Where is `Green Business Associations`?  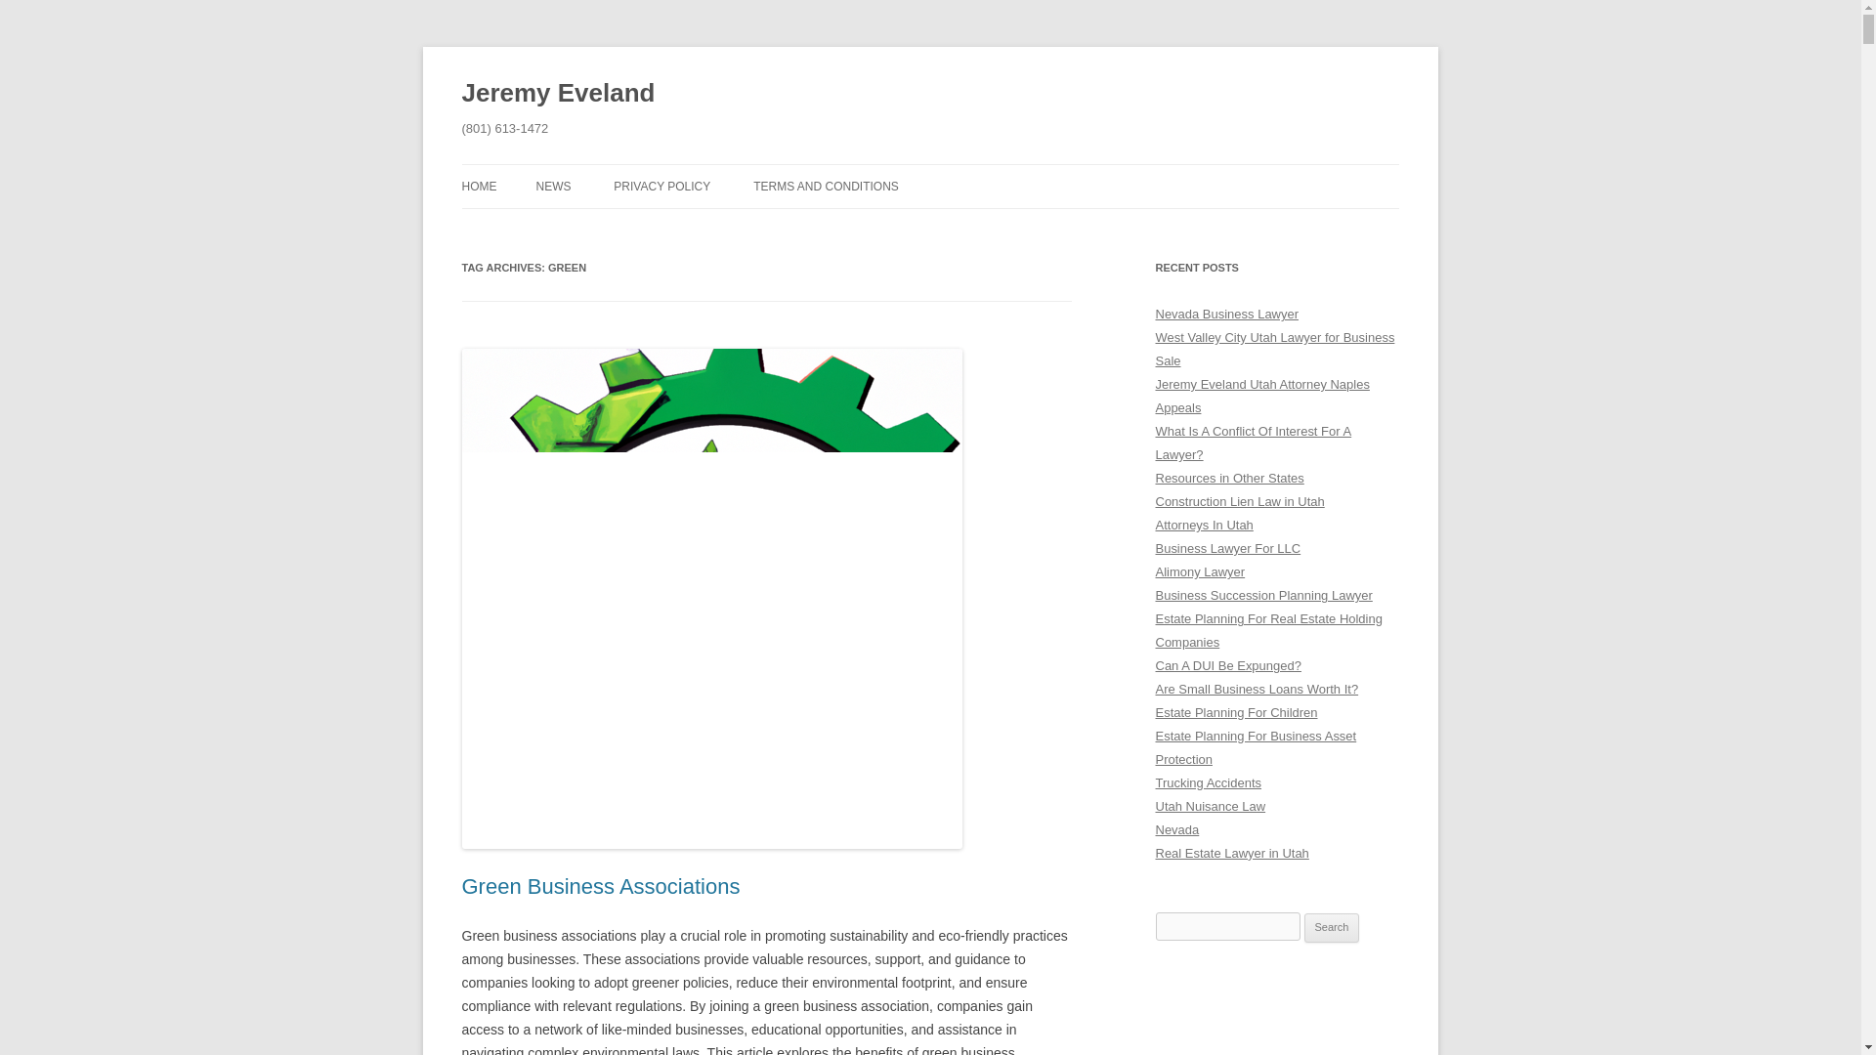 Green Business Associations is located at coordinates (600, 887).